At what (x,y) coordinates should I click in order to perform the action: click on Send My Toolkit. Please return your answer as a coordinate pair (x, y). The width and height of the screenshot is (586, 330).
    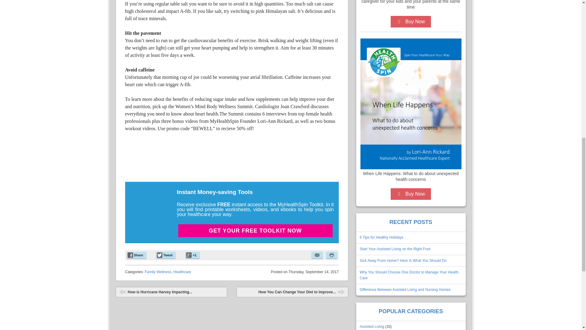
    Looking at the image, I should click on (255, 293).